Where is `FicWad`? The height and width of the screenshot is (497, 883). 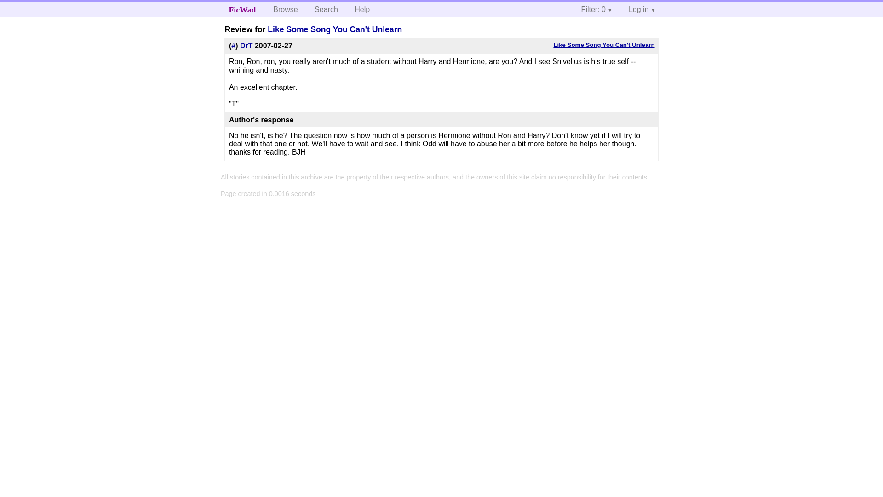 FicWad is located at coordinates (242, 9).